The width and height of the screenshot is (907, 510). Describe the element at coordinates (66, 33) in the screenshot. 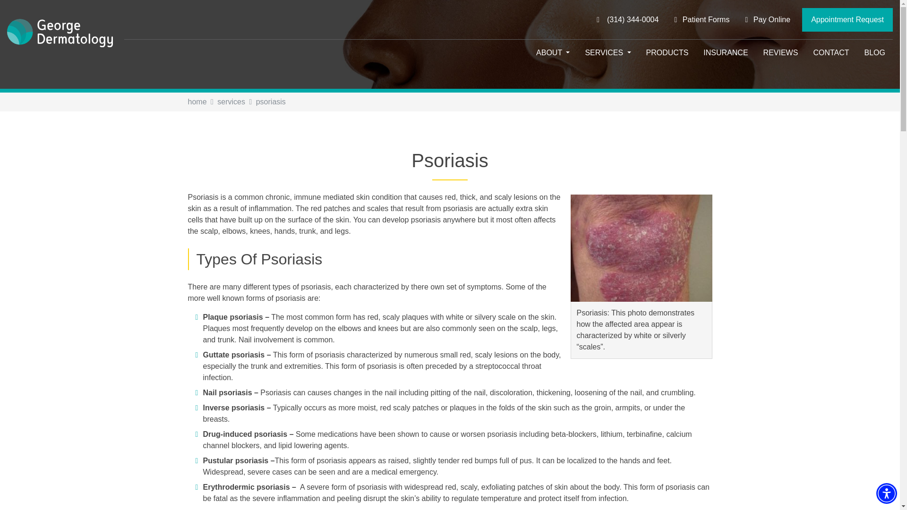

I see `George Dermatology` at that location.